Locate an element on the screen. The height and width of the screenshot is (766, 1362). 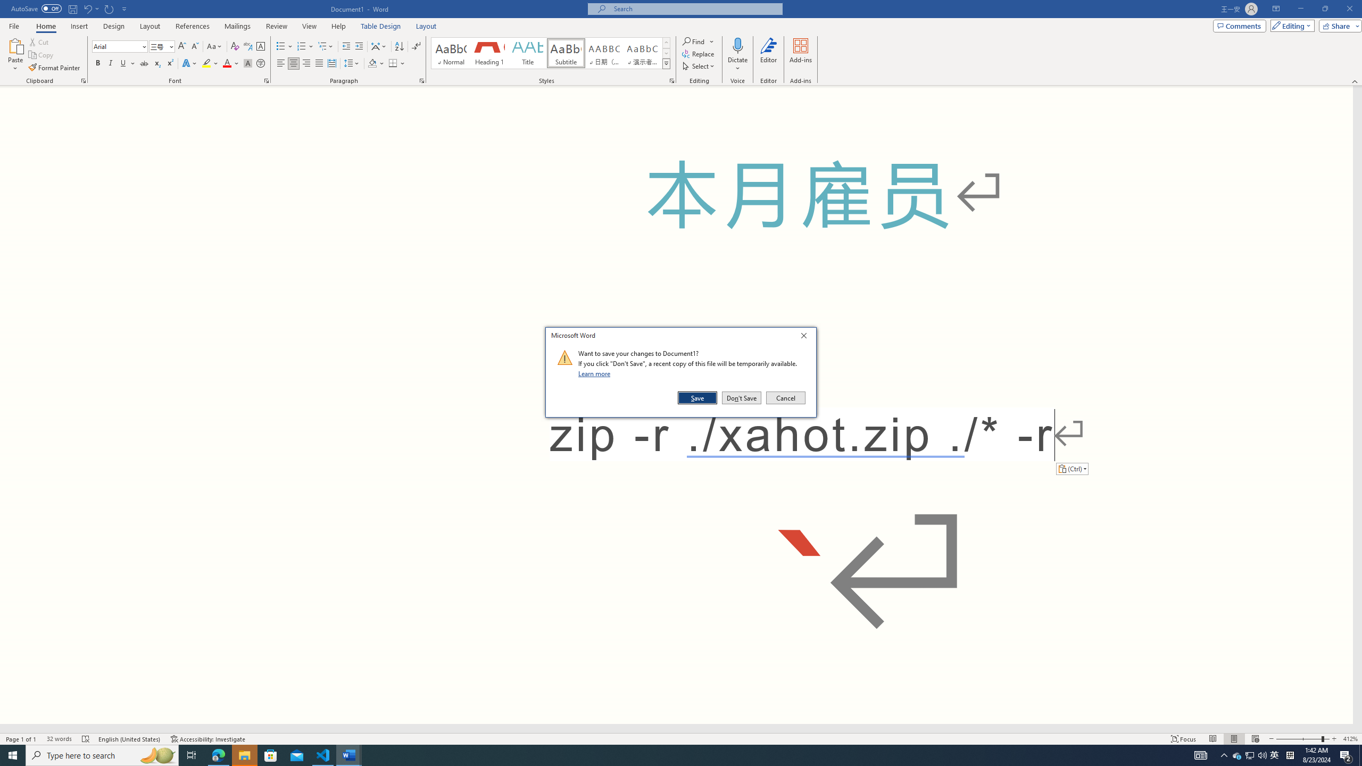
Review is located at coordinates (276, 26).